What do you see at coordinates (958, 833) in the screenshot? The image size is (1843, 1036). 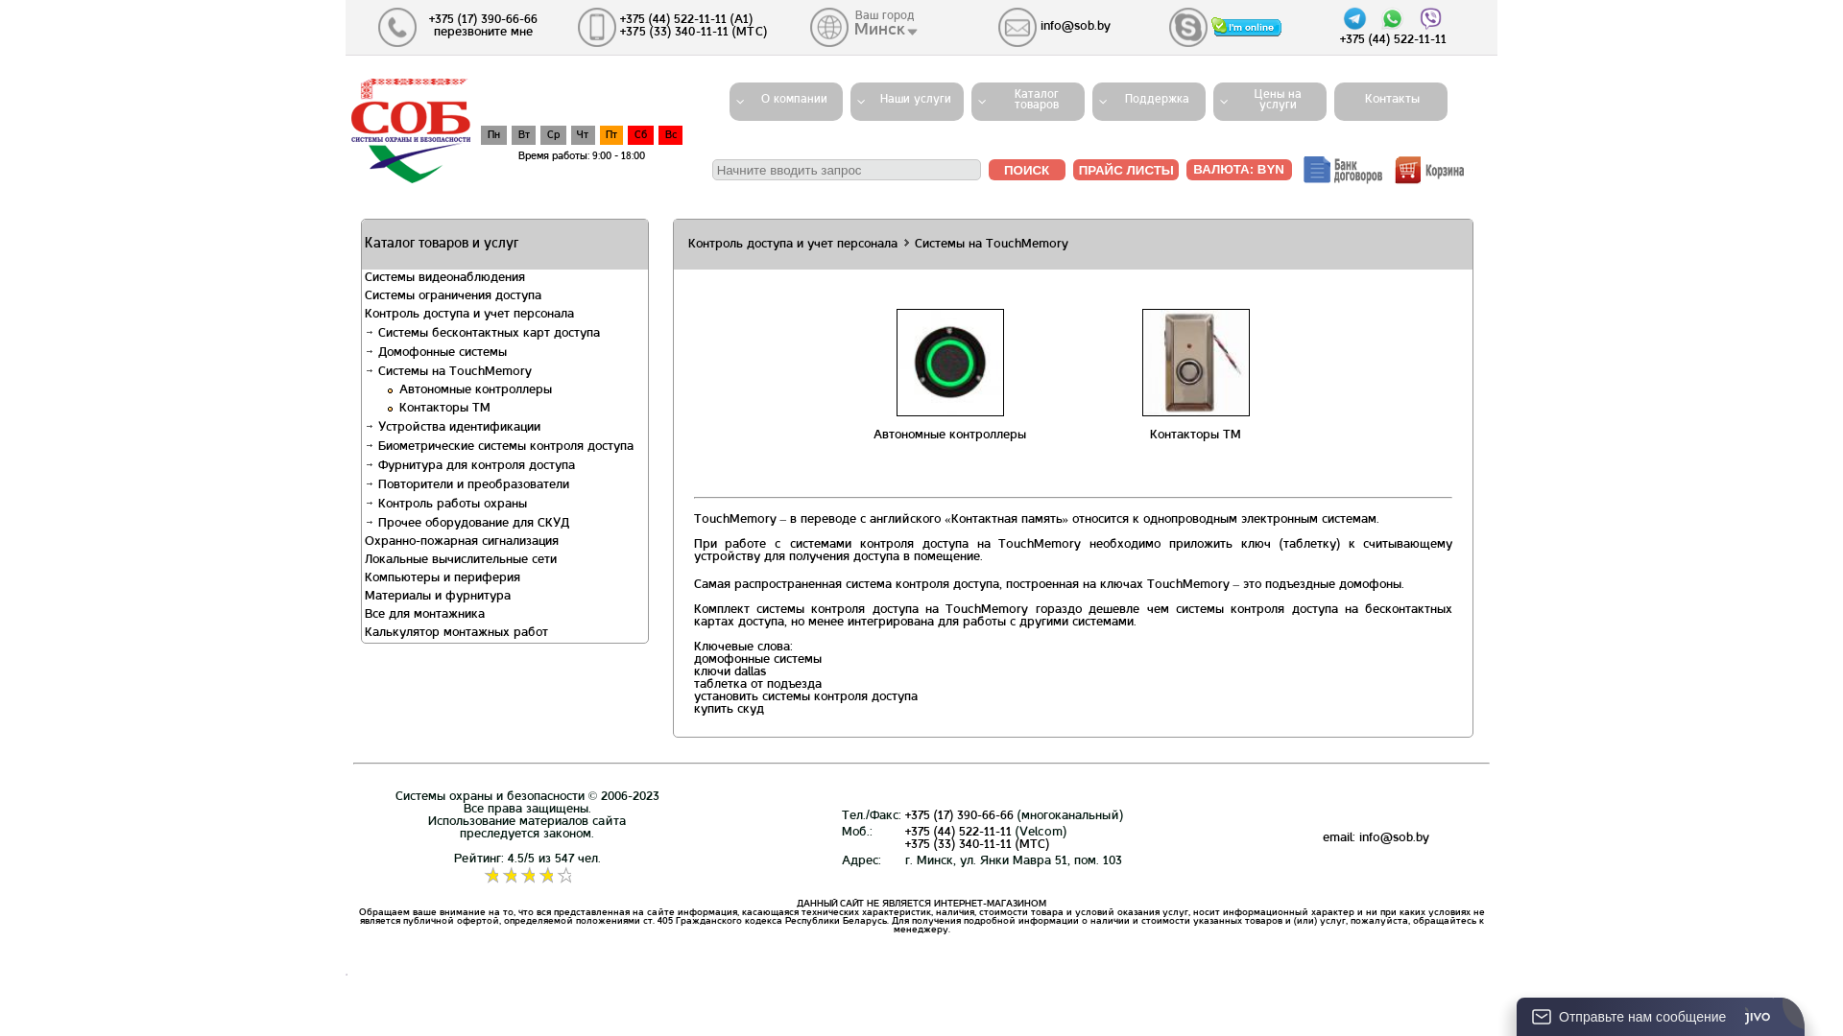 I see `+375 (44) 522-11-11` at bounding box center [958, 833].